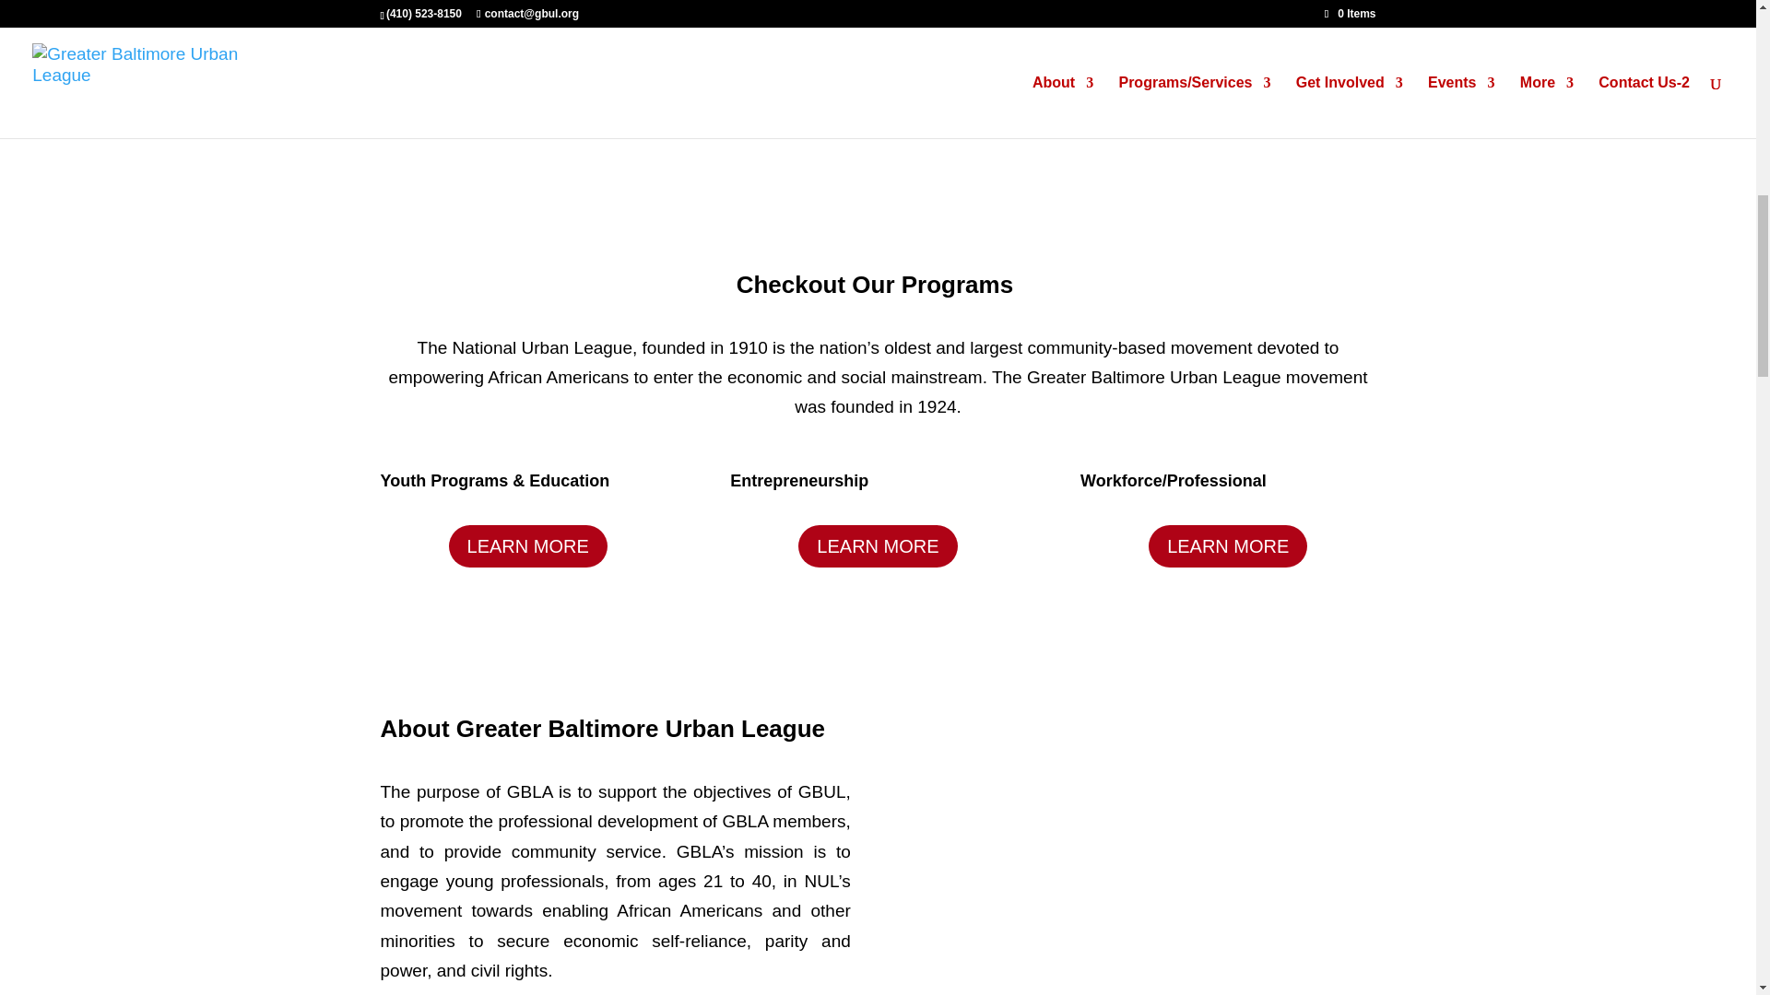 The width and height of the screenshot is (1770, 995). I want to click on LEARN MORE, so click(527, 545).